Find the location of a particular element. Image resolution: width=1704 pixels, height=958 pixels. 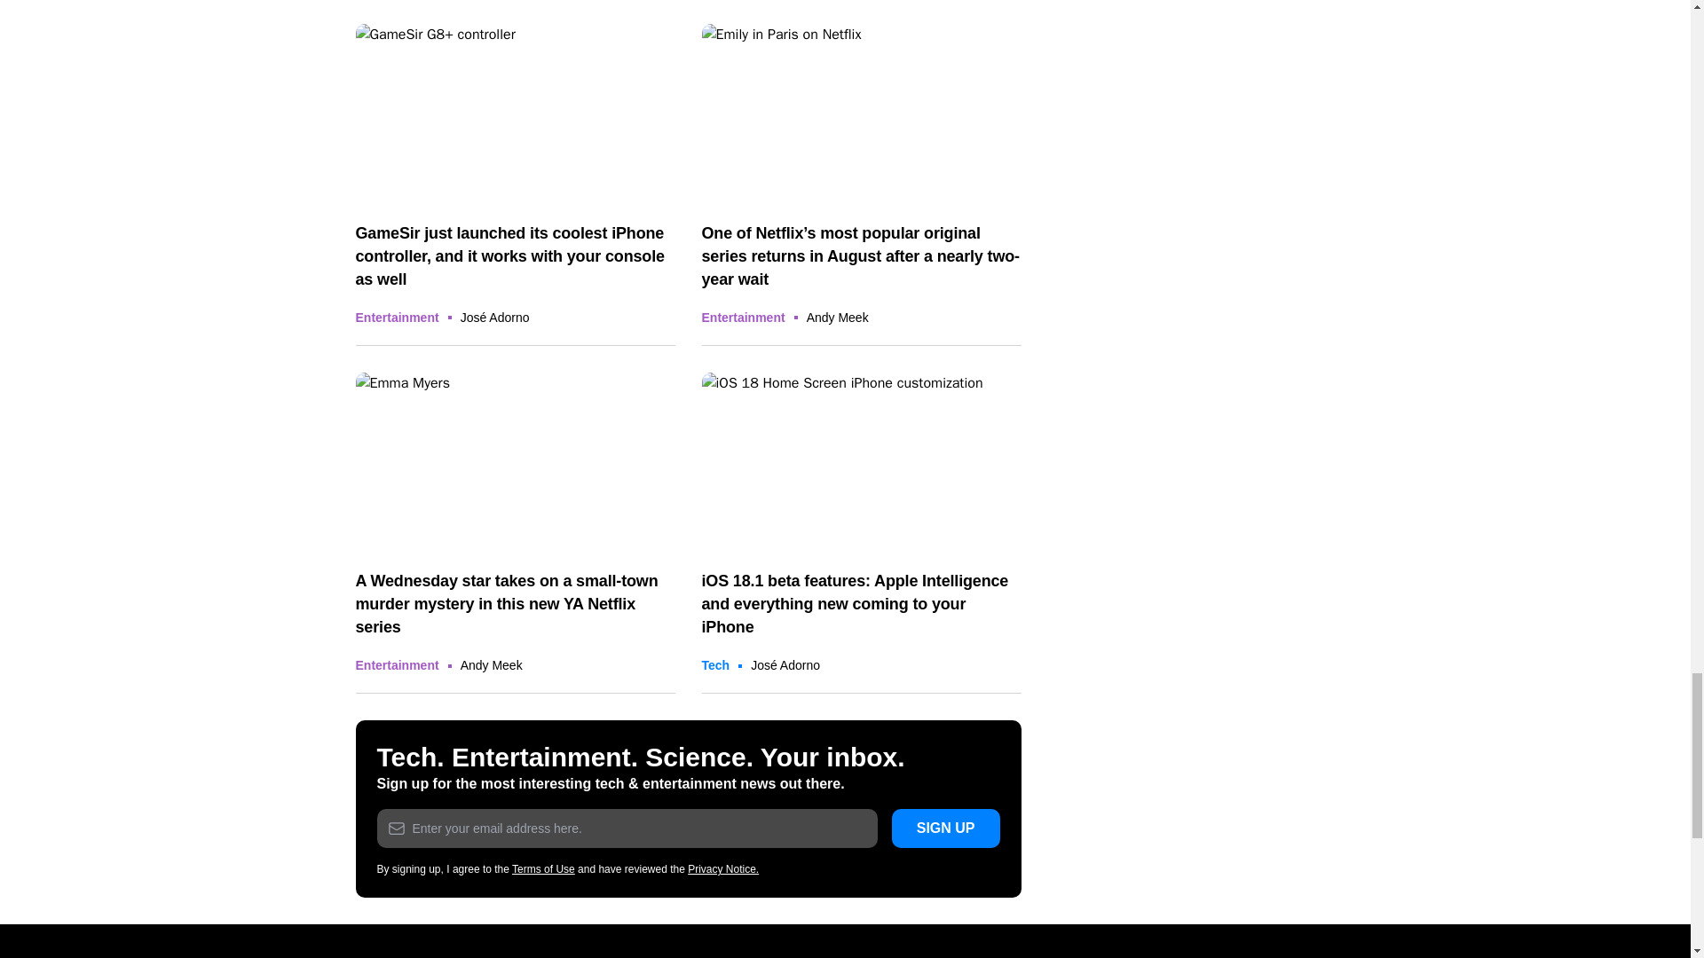

Emily in Paris is located at coordinates (861, 114).